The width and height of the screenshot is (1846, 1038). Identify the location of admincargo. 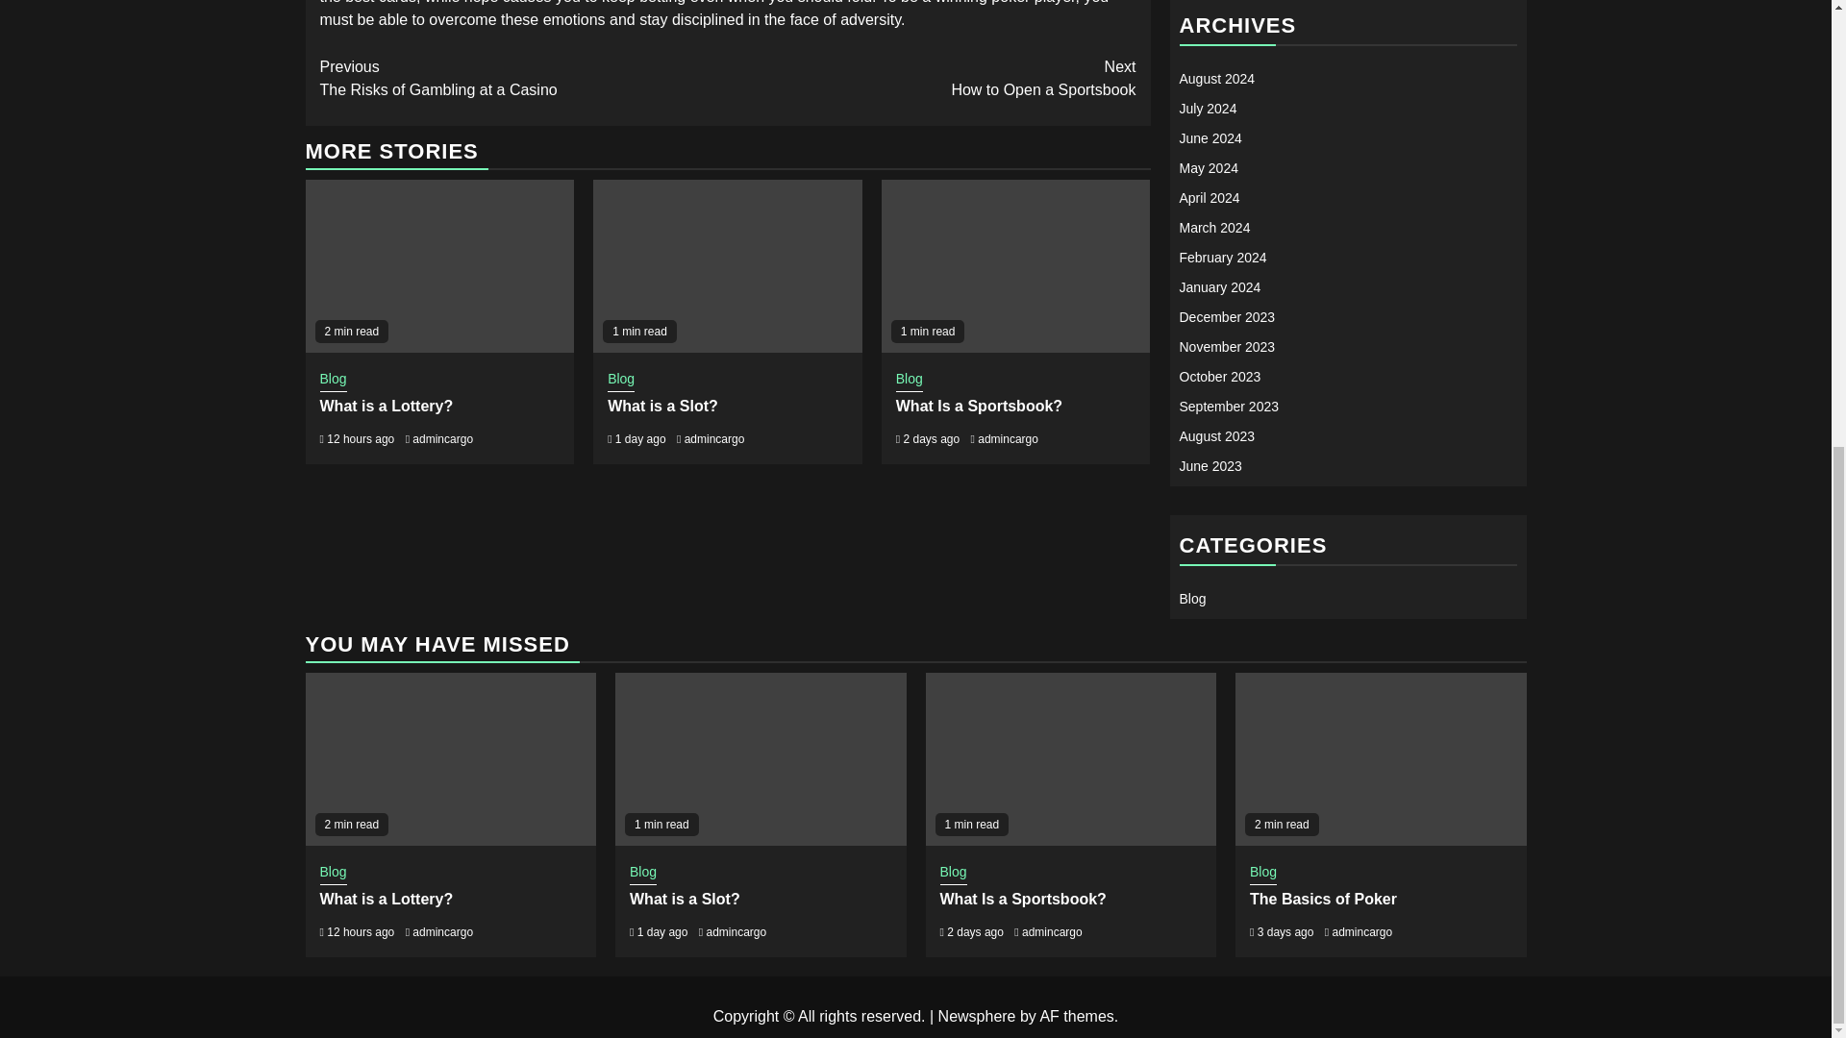
(442, 439).